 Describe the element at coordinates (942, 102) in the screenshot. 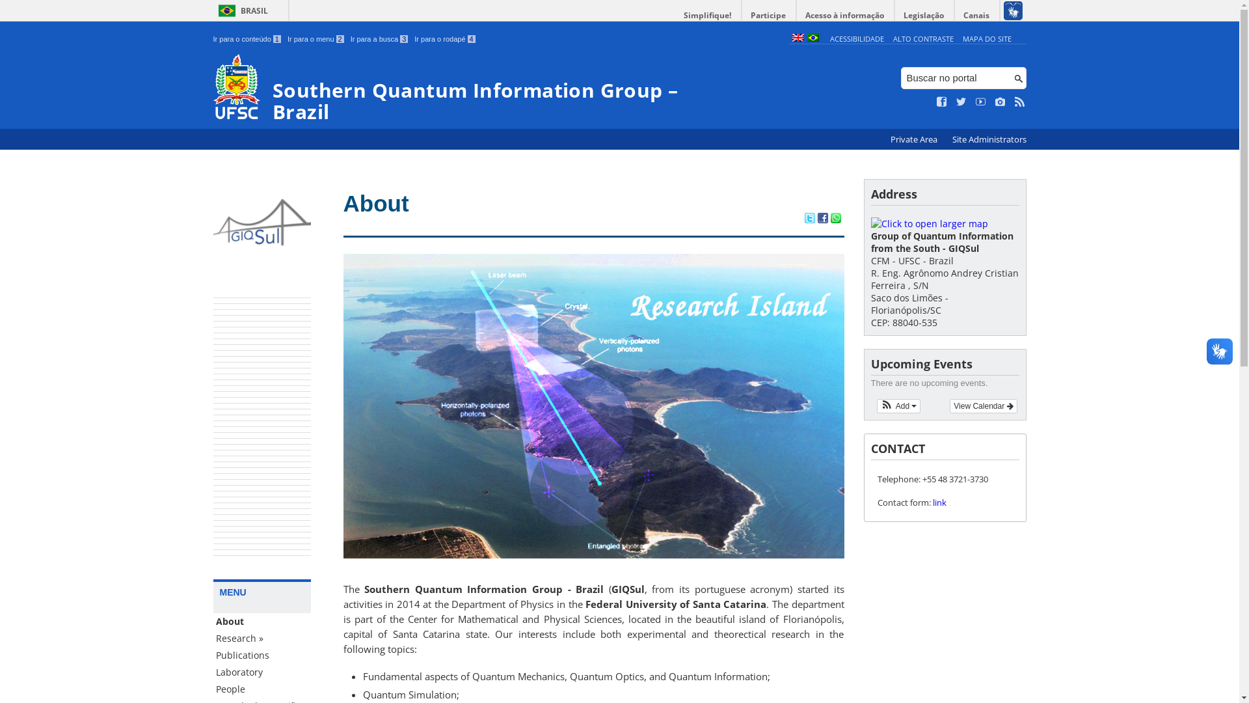

I see `Curta no Facebook` at that location.